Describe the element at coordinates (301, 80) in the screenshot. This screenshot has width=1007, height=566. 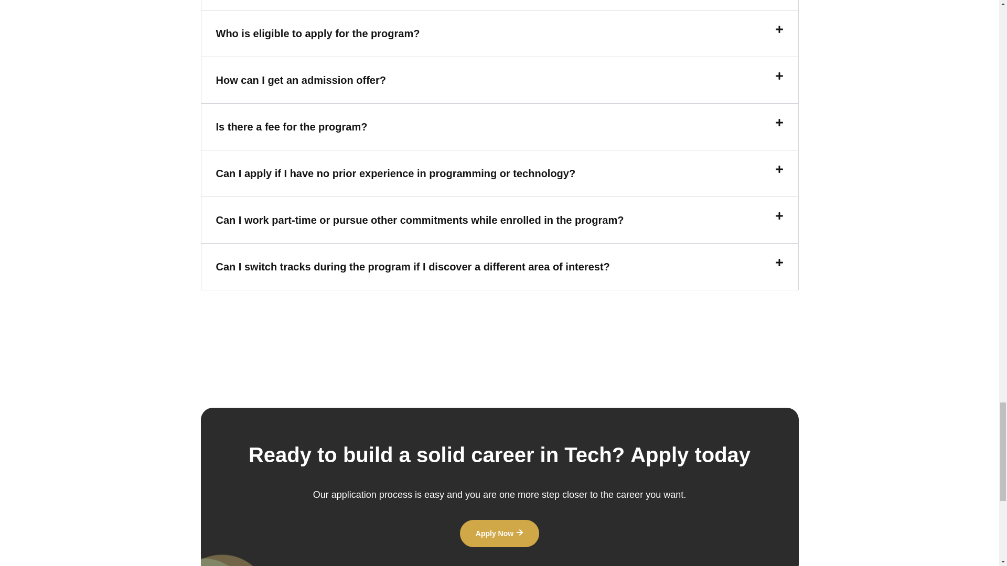
I see `How can I get an admission offer?` at that location.